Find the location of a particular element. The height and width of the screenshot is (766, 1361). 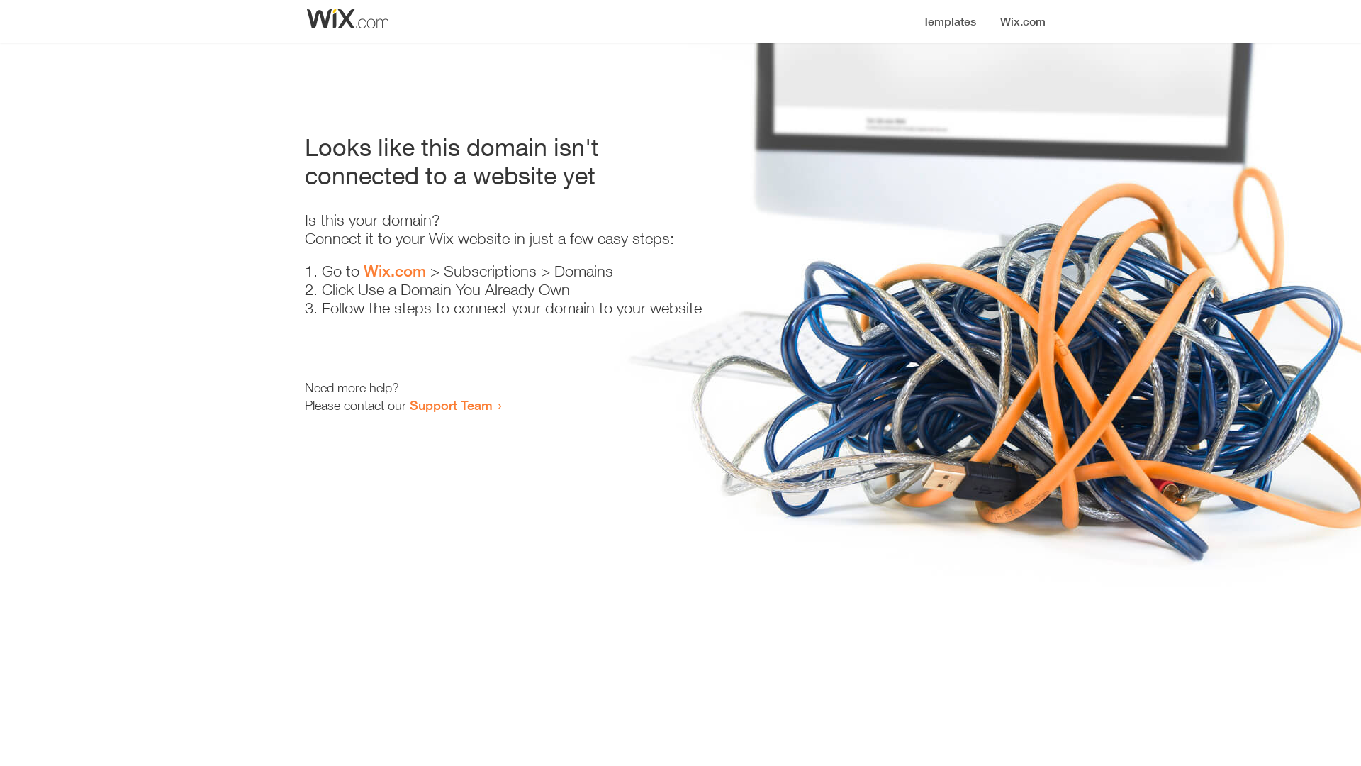

Support Team is located at coordinates (451, 405).